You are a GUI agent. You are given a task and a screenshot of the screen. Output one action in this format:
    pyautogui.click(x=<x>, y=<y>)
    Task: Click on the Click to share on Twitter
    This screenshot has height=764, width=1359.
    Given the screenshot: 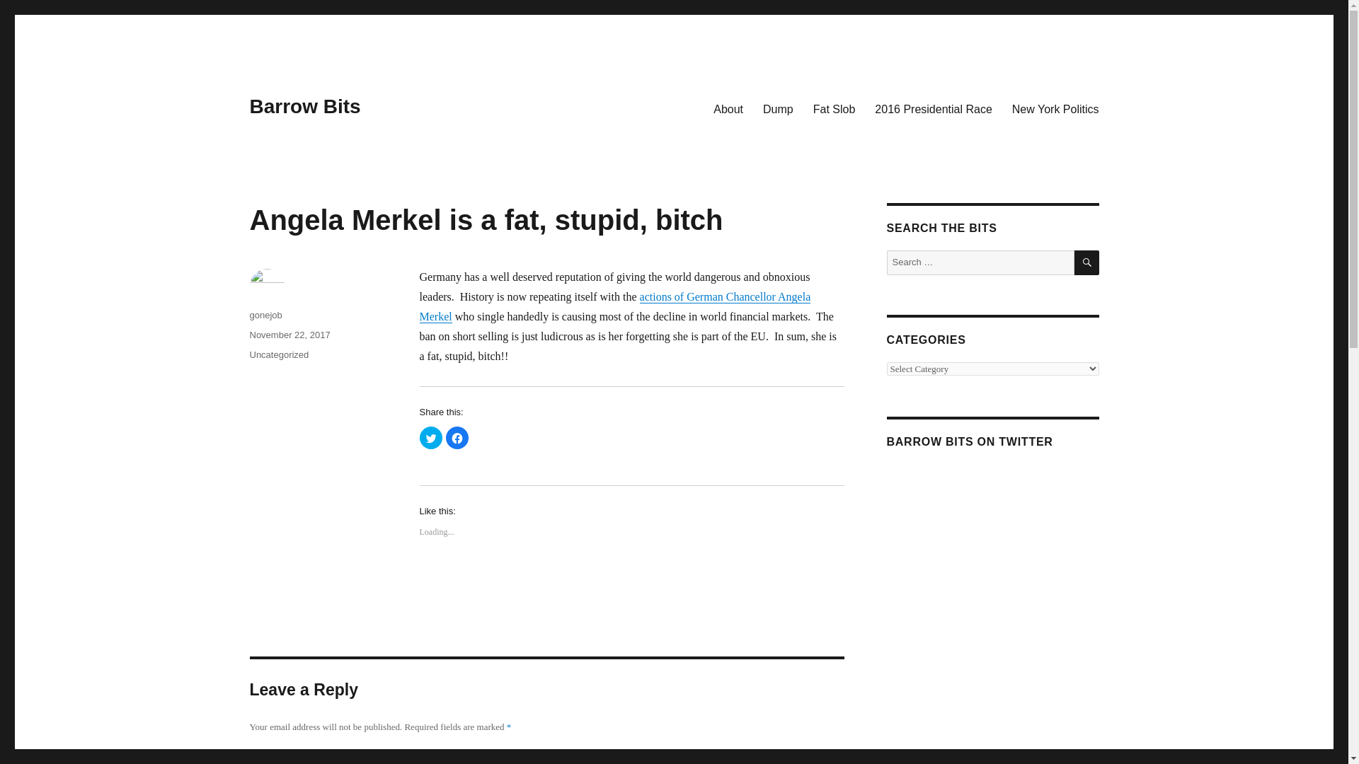 What is the action you would take?
    pyautogui.click(x=430, y=437)
    